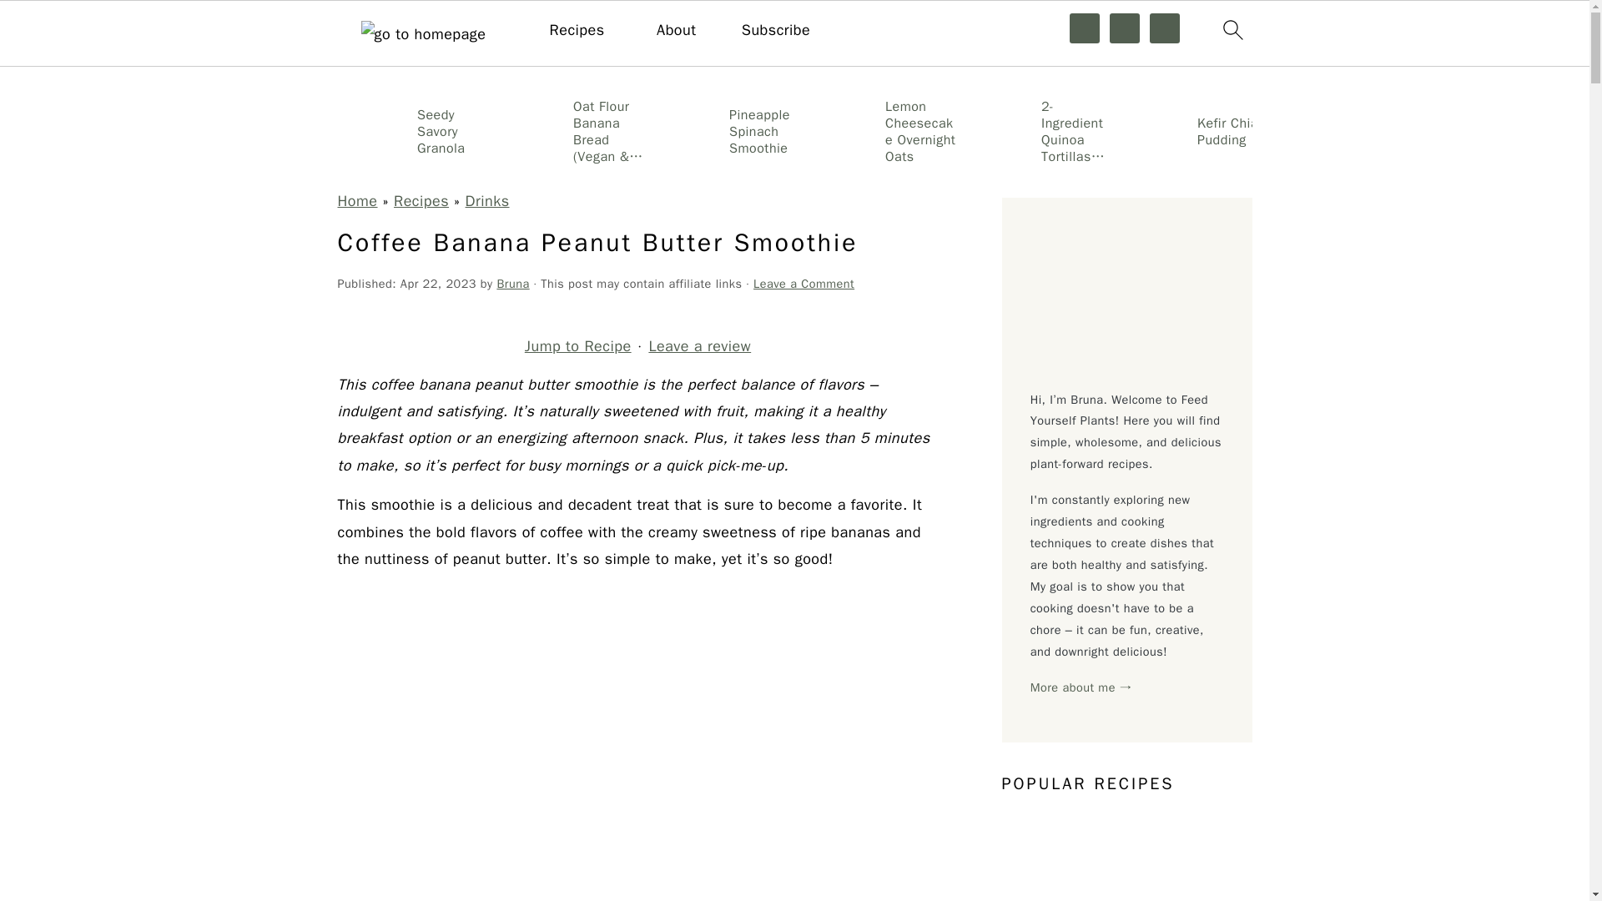  What do you see at coordinates (776, 30) in the screenshot?
I see `Subscribe` at bounding box center [776, 30].